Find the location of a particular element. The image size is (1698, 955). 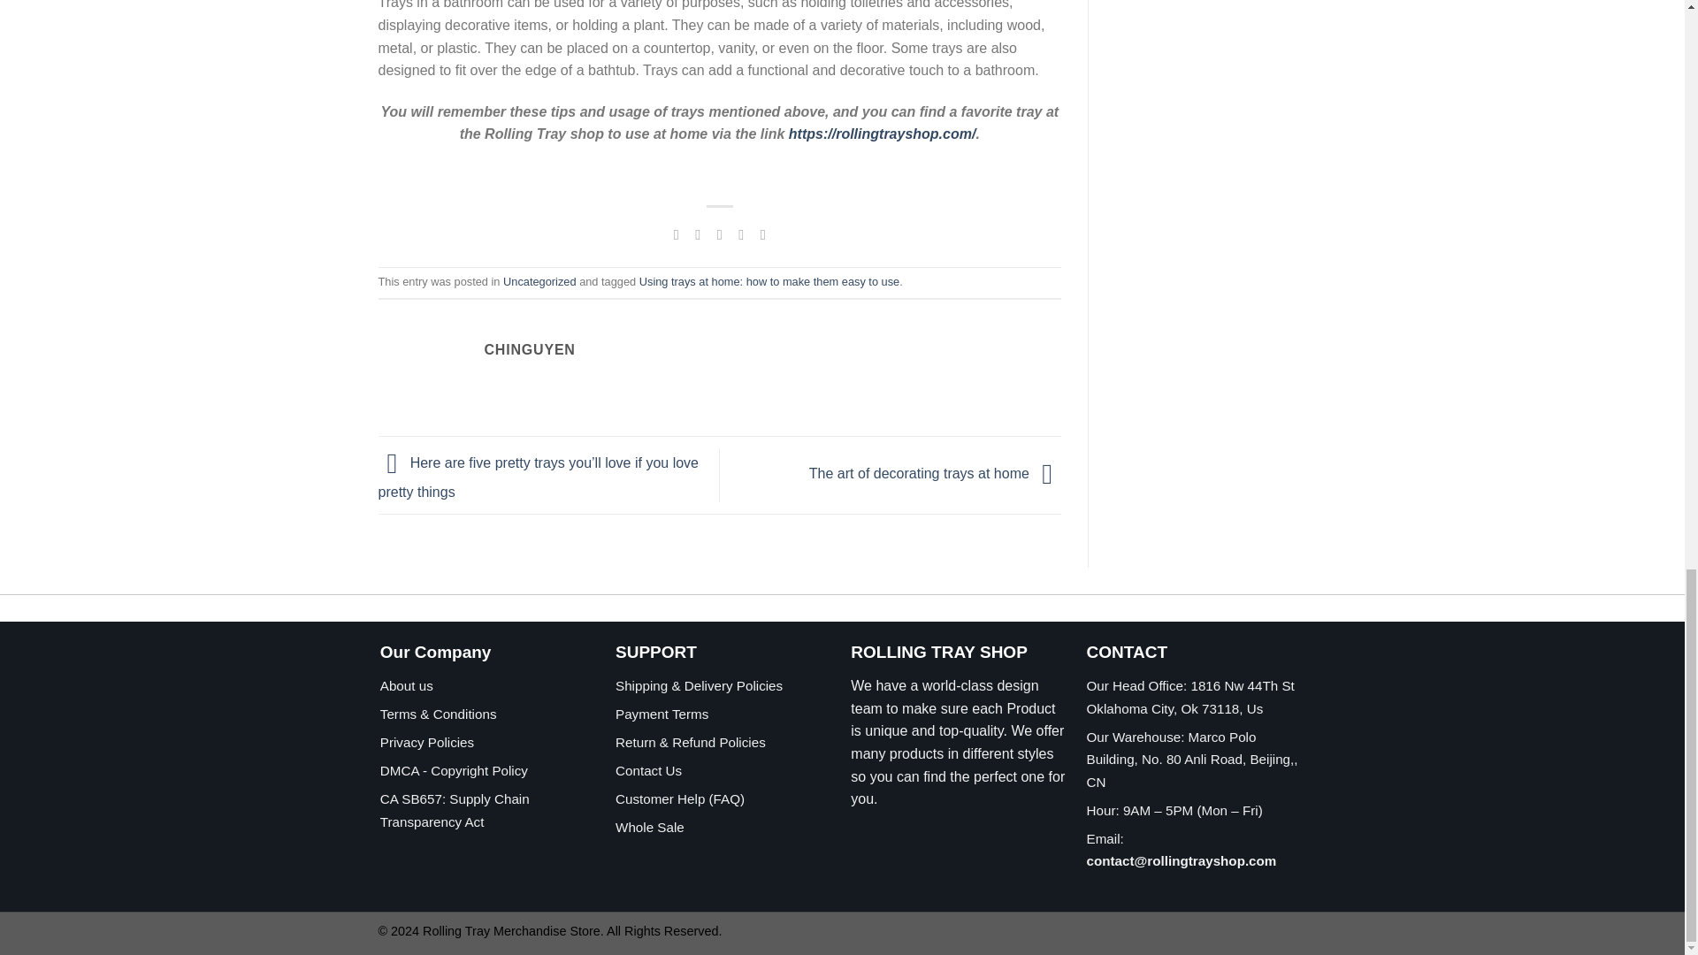

Share on LinkedIn is located at coordinates (762, 233).